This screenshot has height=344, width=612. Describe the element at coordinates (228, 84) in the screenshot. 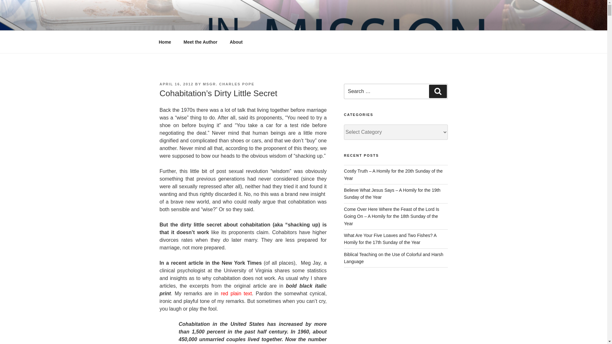

I see `MSGR. CHARLES POPE` at that location.